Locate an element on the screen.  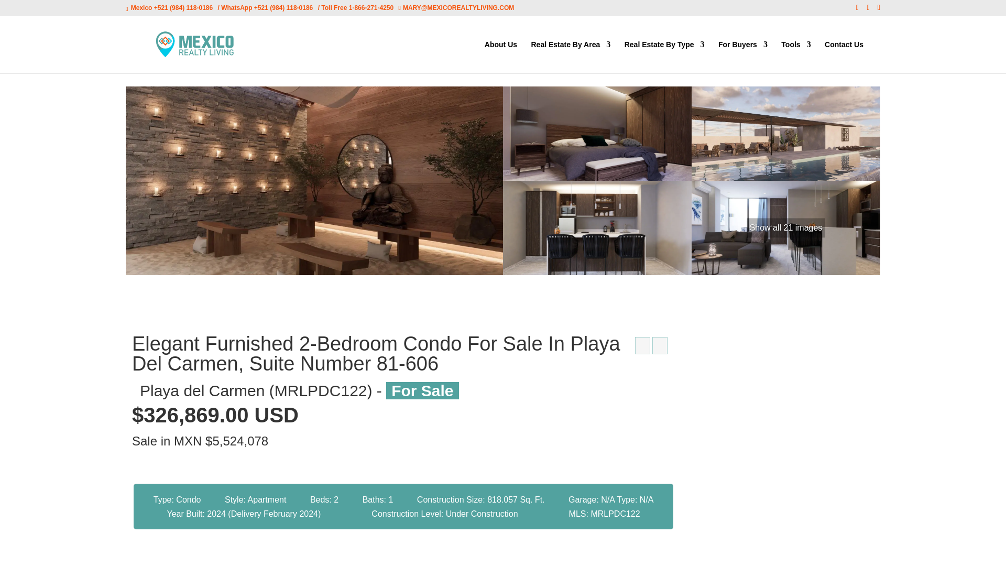
Real Estate By Type is located at coordinates (664, 57).